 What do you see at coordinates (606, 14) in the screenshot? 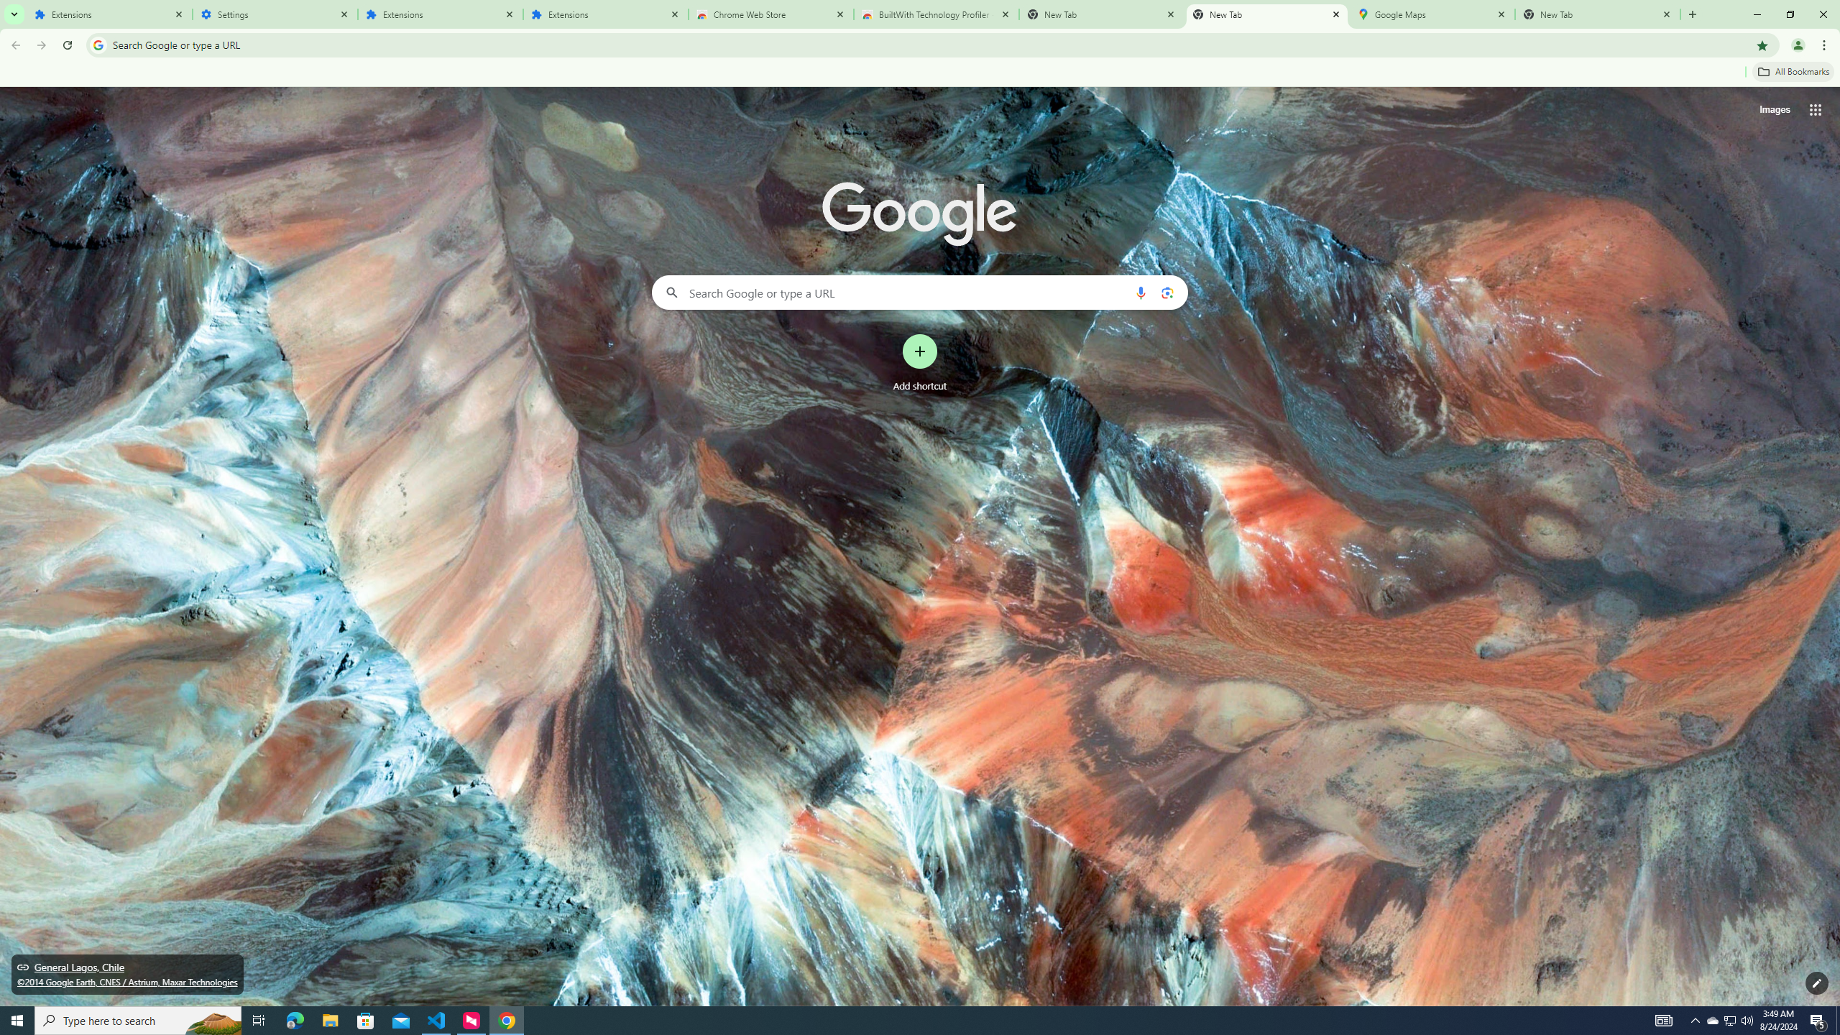
I see `Extensions` at bounding box center [606, 14].